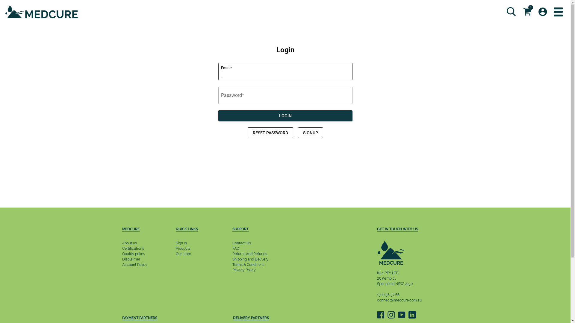  What do you see at coordinates (250, 254) in the screenshot?
I see `Returns and Refunds` at bounding box center [250, 254].